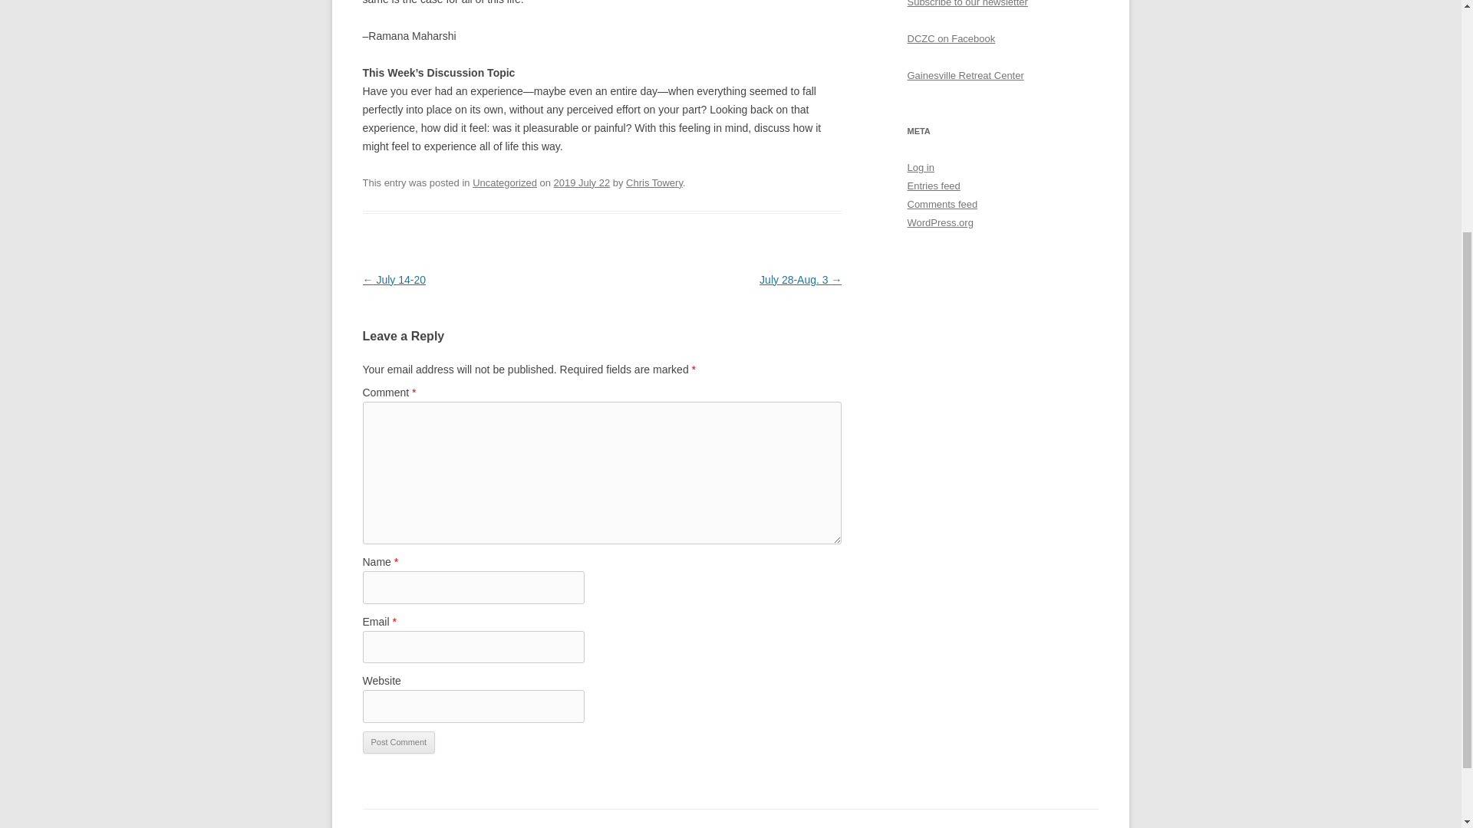  Describe the element at coordinates (582, 182) in the screenshot. I see `2019 July 22` at that location.